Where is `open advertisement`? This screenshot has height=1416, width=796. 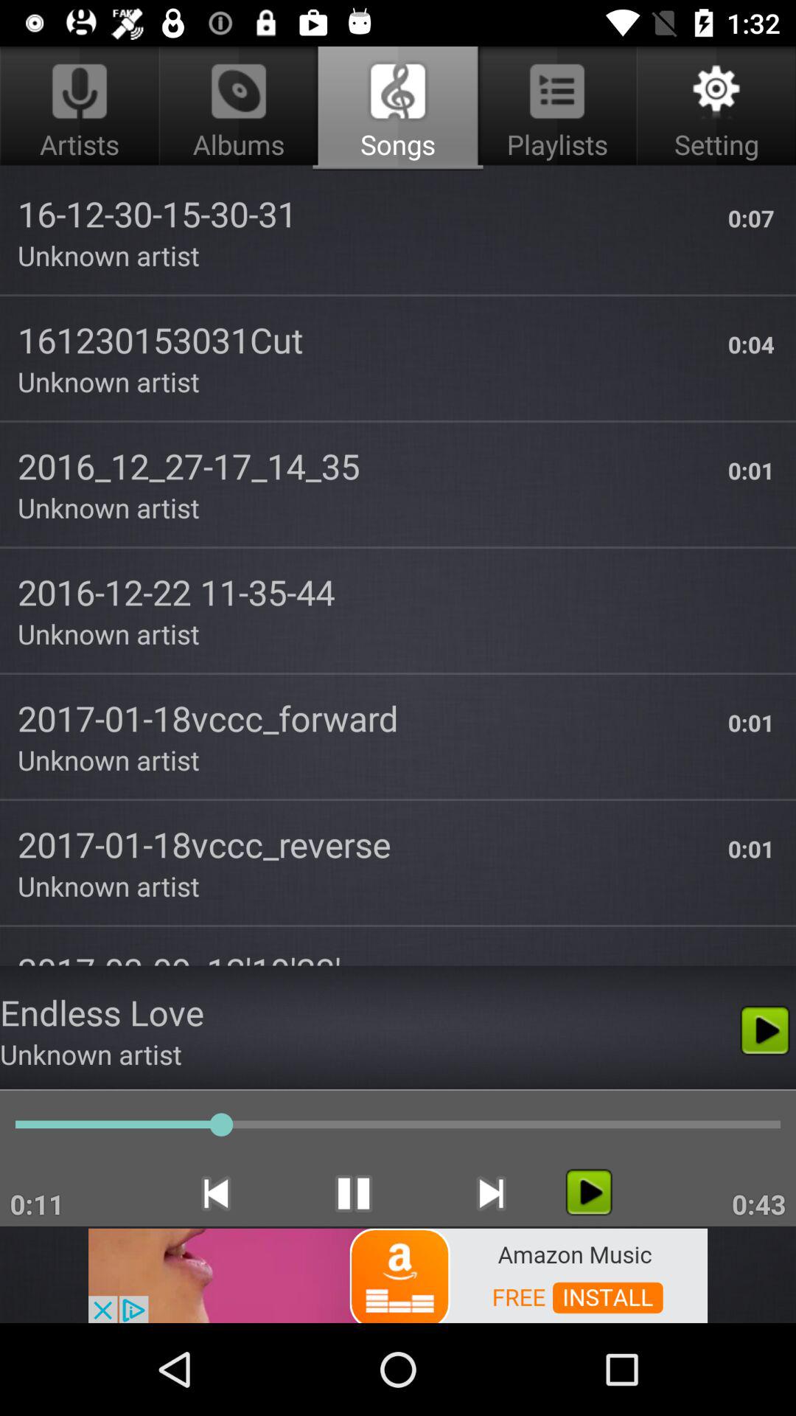 open advertisement is located at coordinates (398, 1274).